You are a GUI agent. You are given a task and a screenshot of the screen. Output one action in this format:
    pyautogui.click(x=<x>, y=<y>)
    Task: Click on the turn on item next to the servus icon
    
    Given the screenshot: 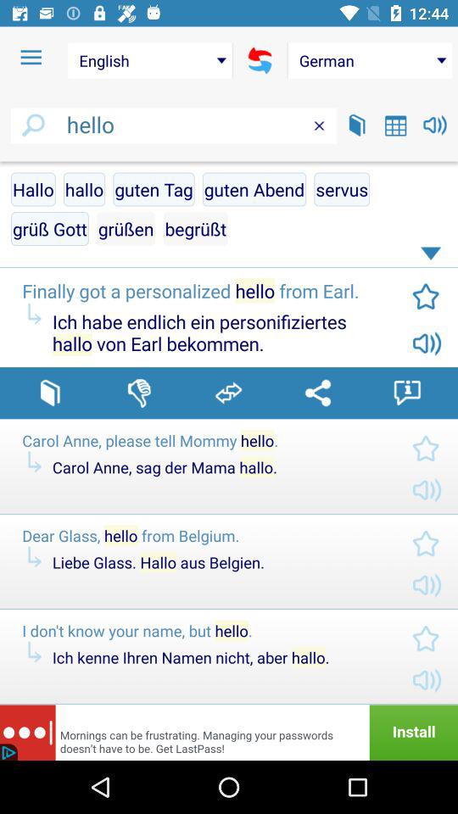 What is the action you would take?
    pyautogui.click(x=254, y=189)
    